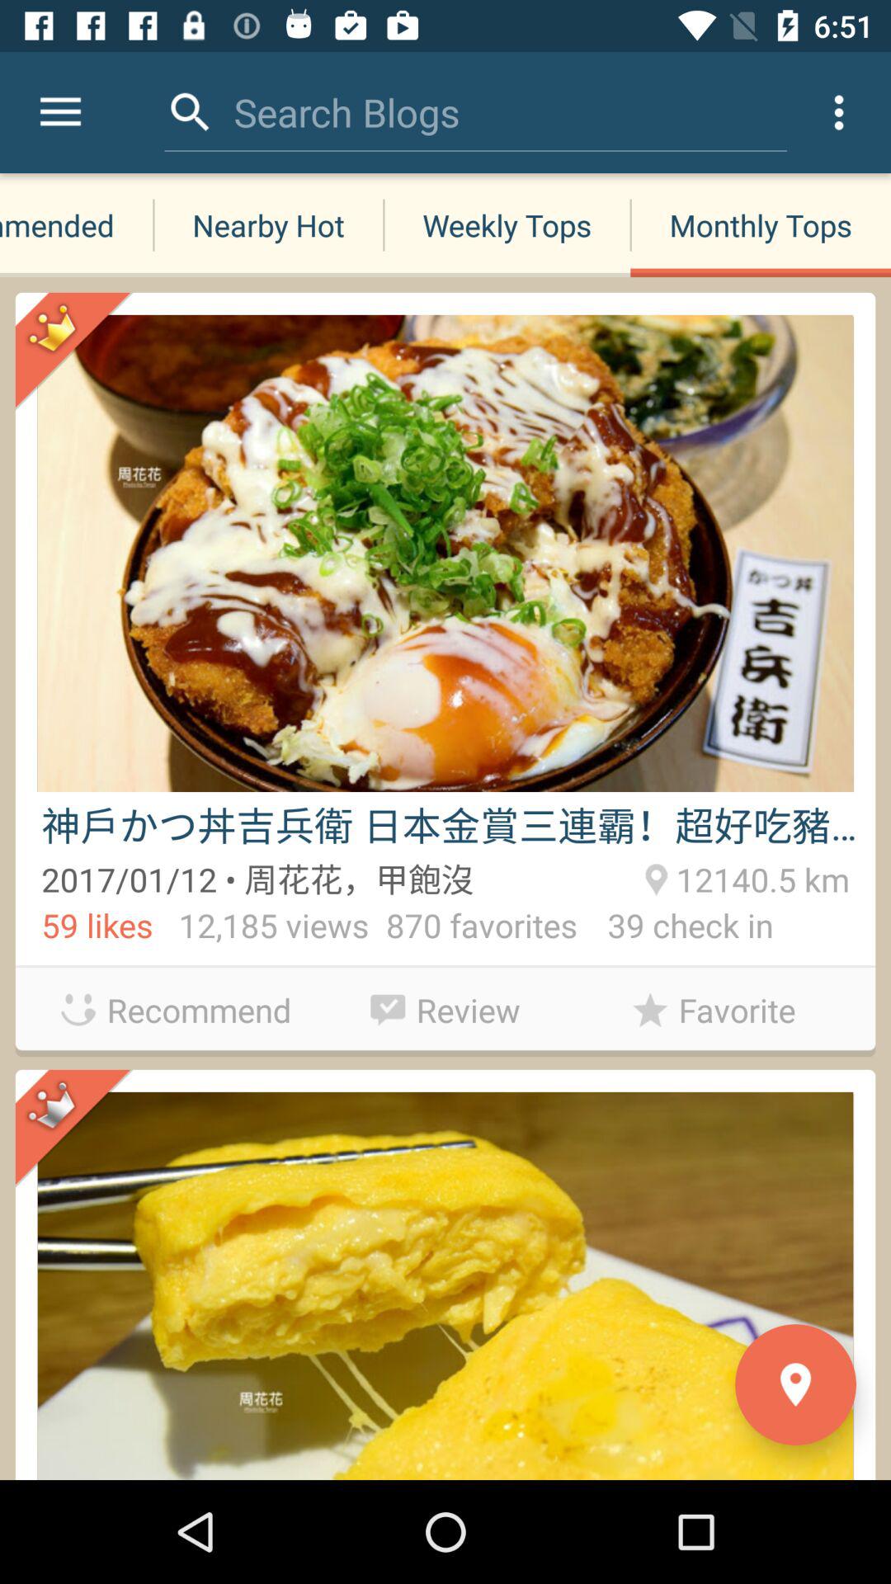 The height and width of the screenshot is (1584, 891). Describe the element at coordinates (675, 929) in the screenshot. I see `press the item to the right of 870 favorites icon` at that location.